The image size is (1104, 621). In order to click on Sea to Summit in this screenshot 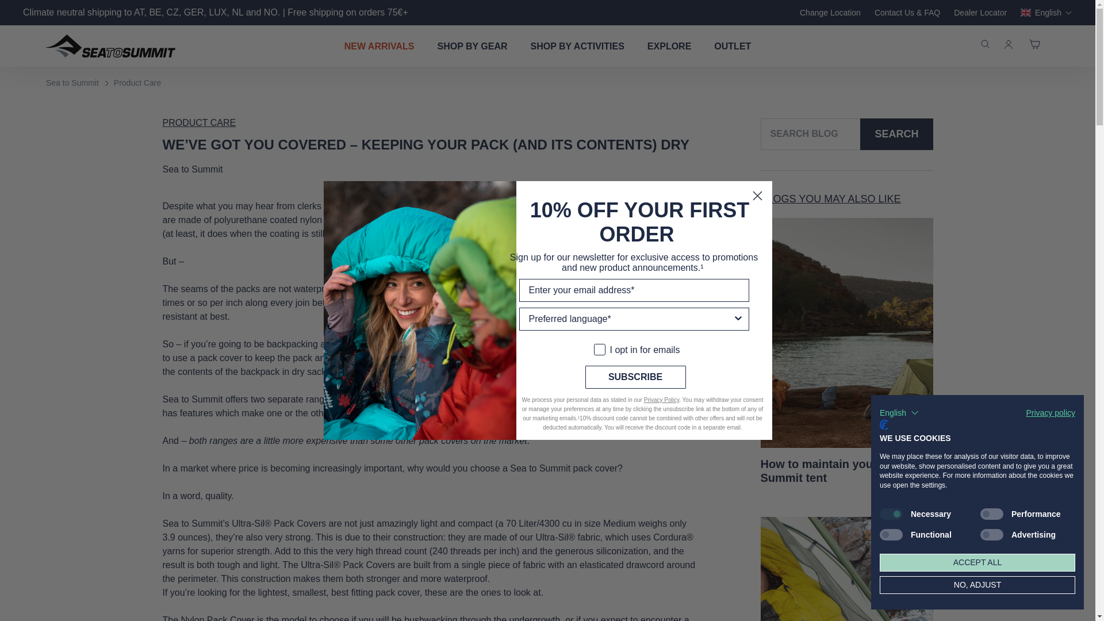, I will do `click(72, 83)`.